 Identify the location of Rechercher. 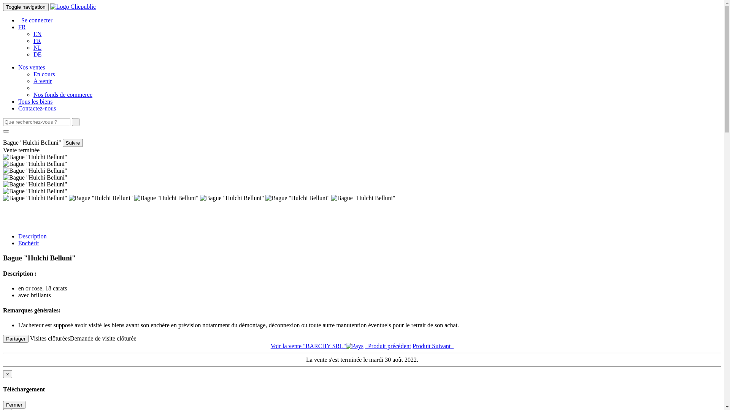
(76, 122).